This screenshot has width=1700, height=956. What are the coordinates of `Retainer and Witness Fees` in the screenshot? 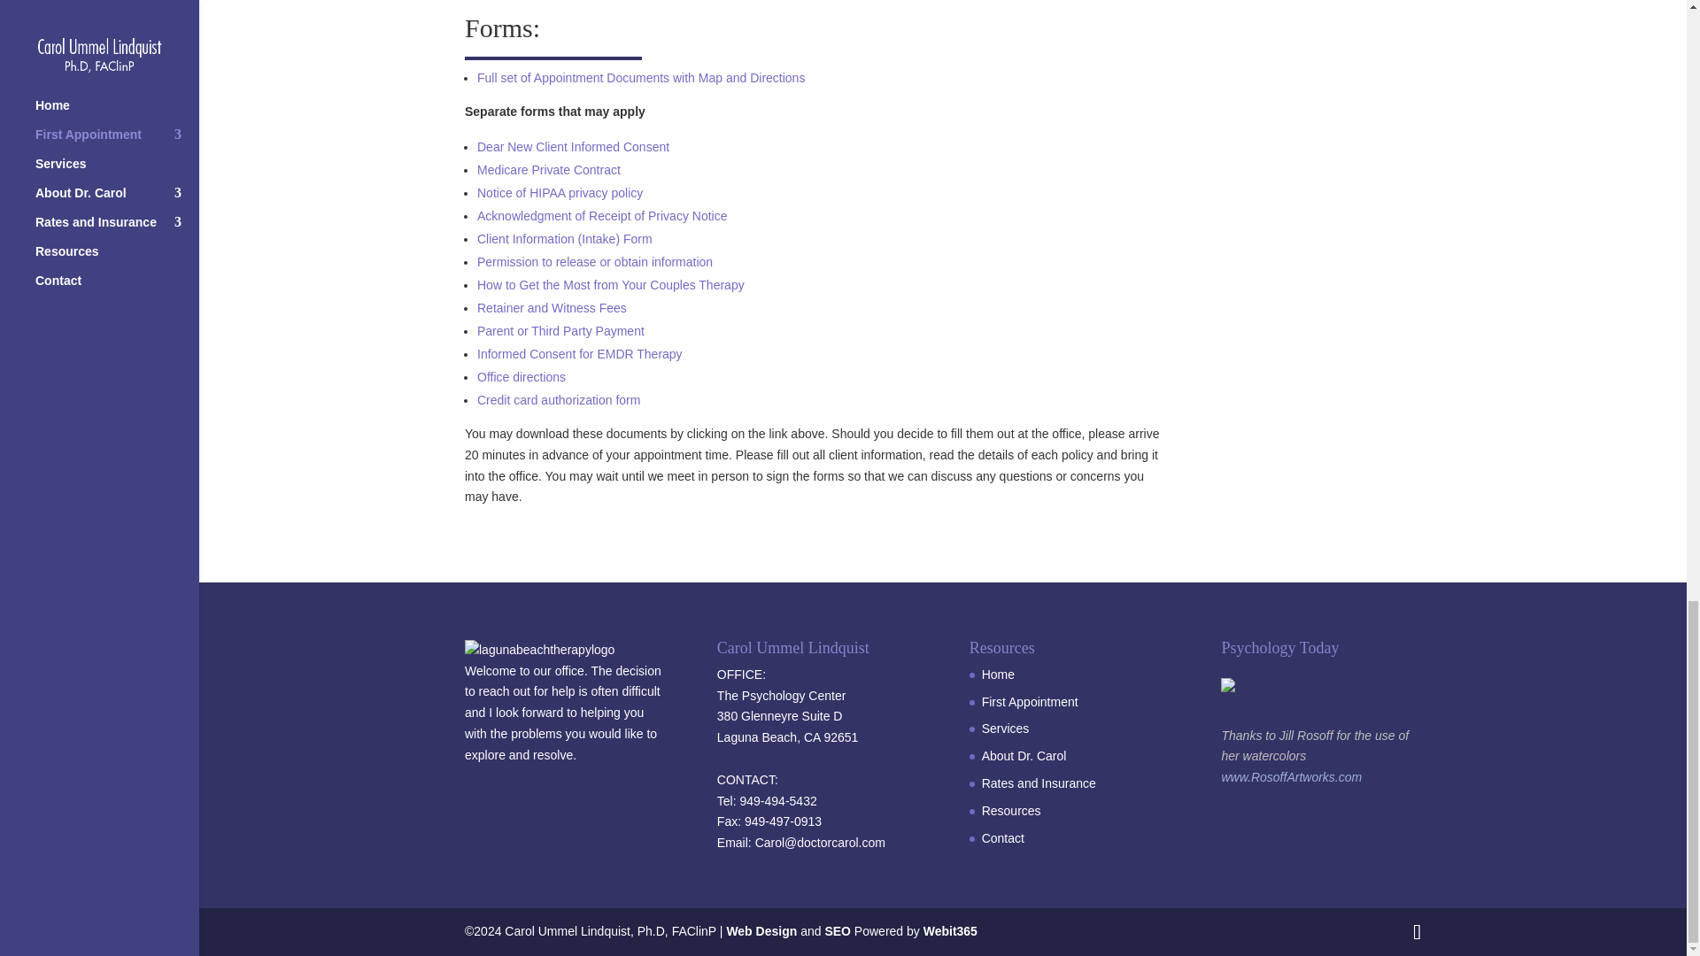 It's located at (552, 308).